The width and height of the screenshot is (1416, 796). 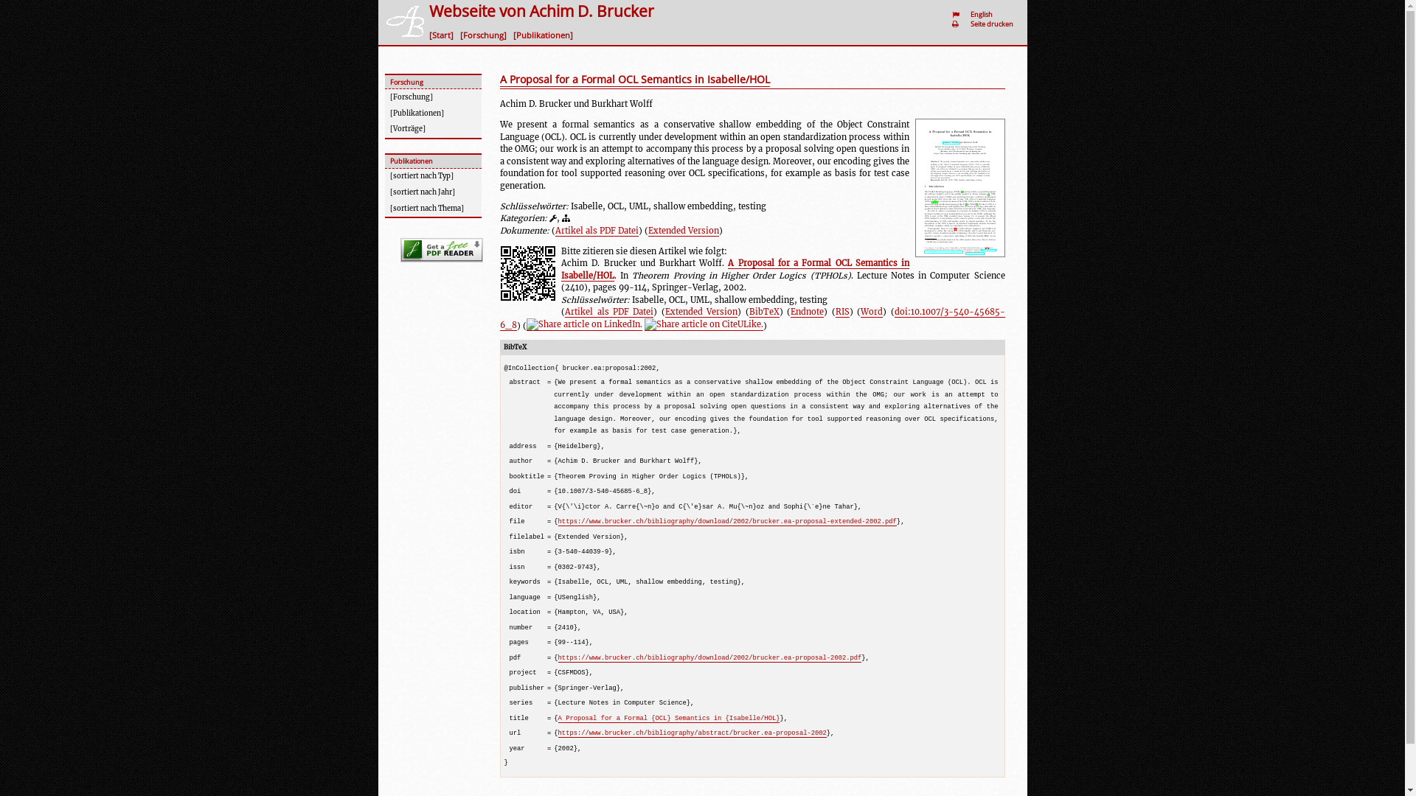 What do you see at coordinates (752, 318) in the screenshot?
I see `doi:10.1007/3-540-45685-6_8` at bounding box center [752, 318].